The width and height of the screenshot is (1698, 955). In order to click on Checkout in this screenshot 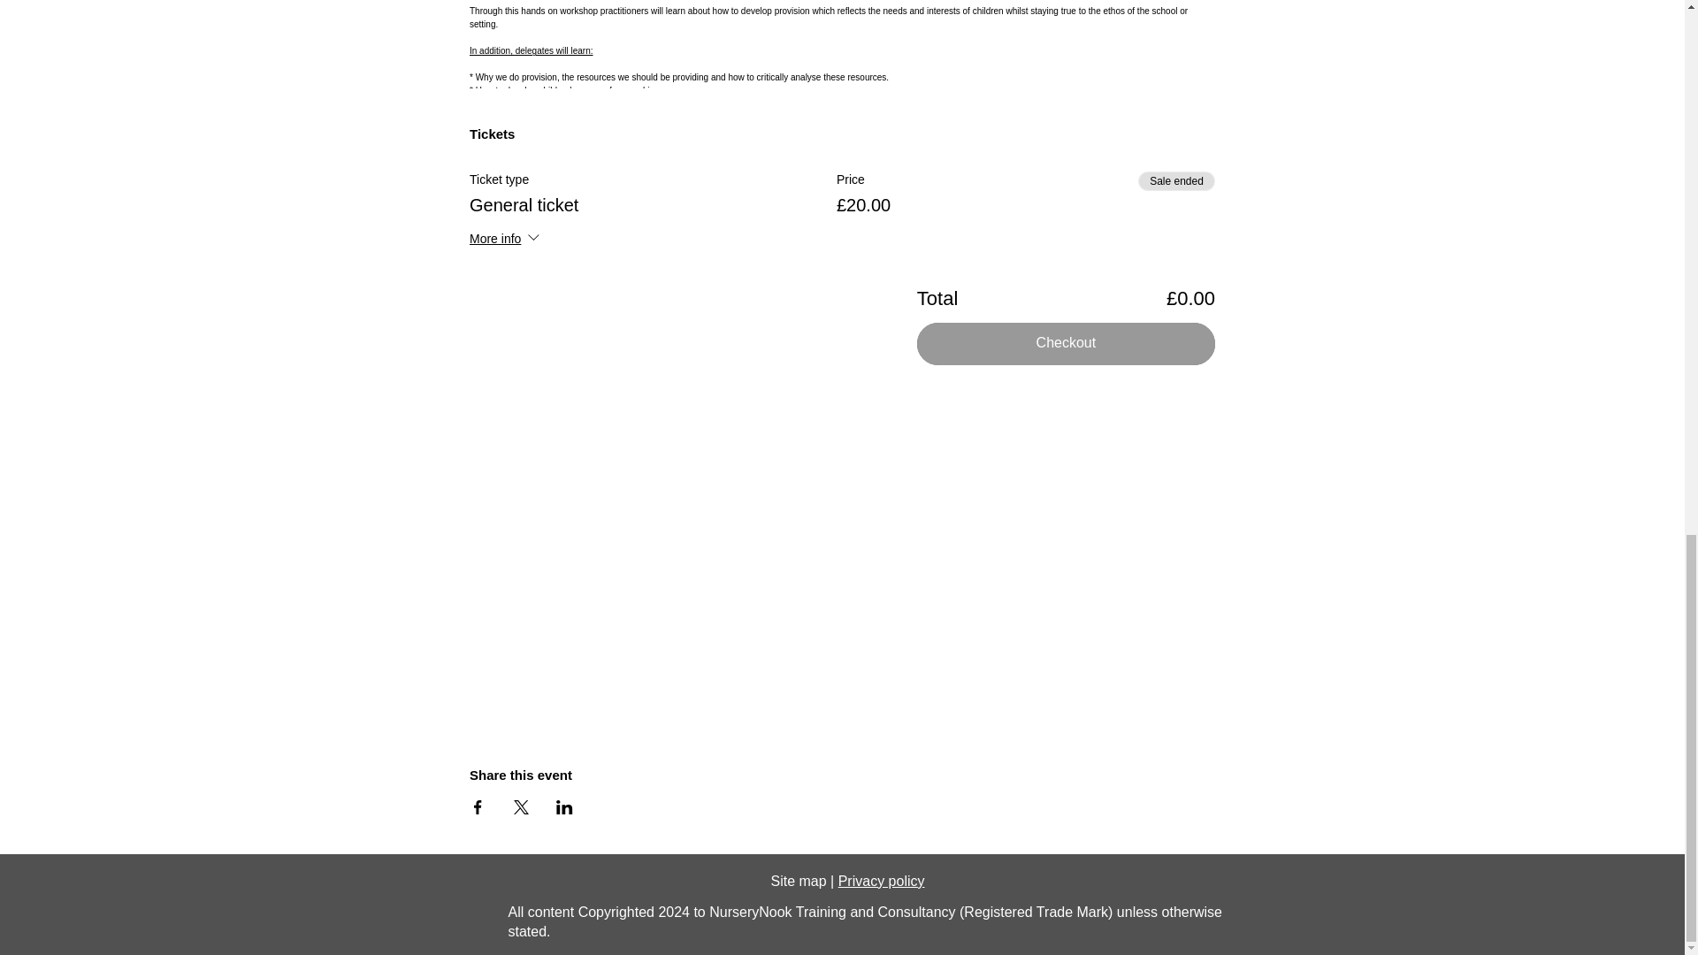, I will do `click(1066, 343)`.